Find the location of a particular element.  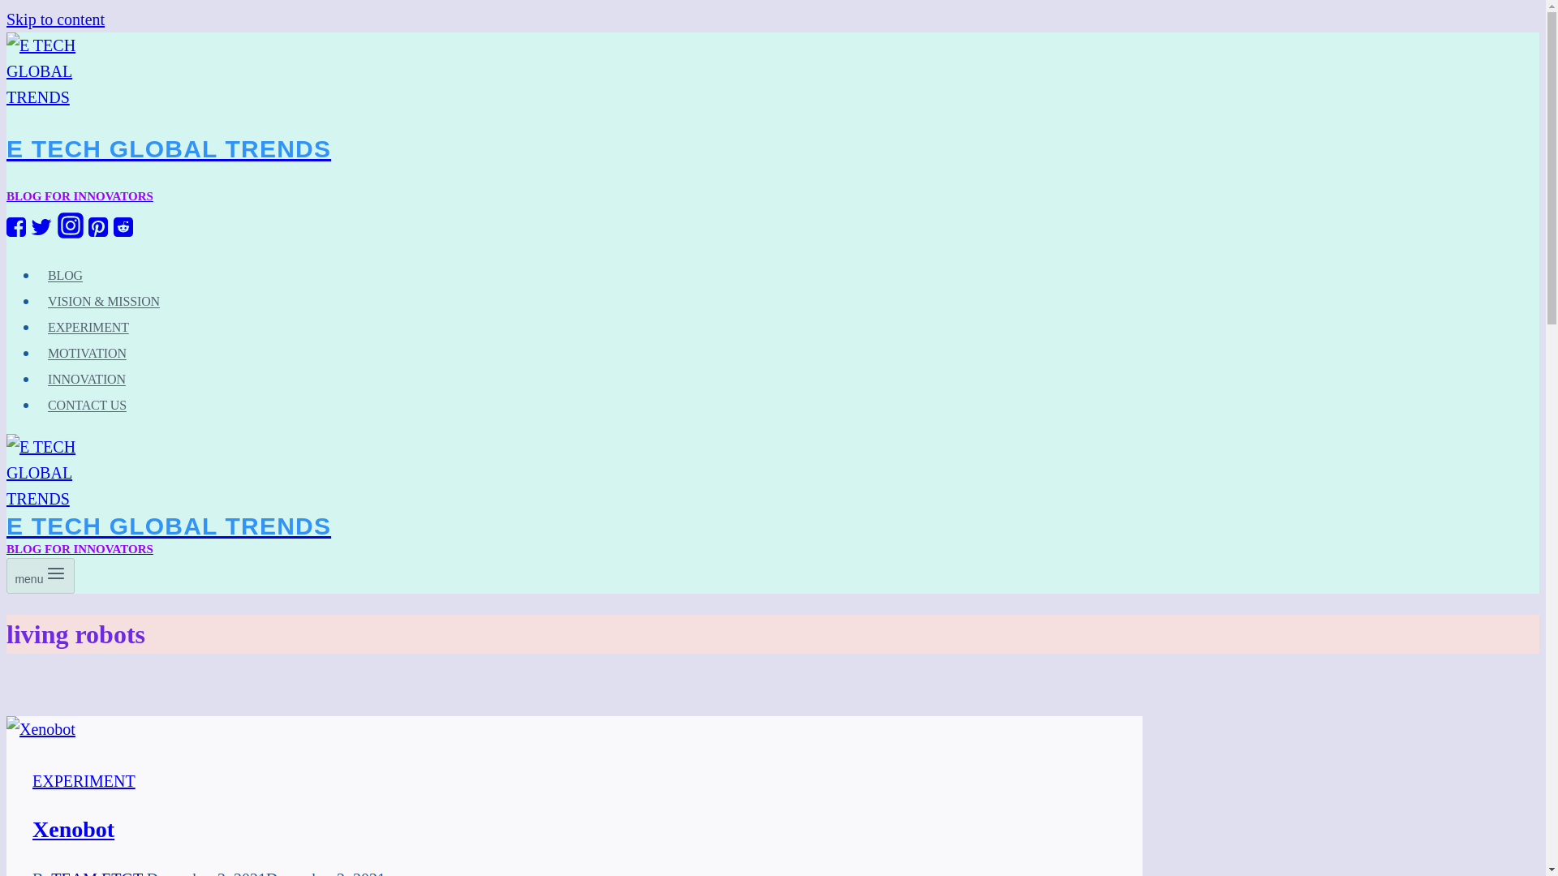

Pinterest is located at coordinates (88, 405).